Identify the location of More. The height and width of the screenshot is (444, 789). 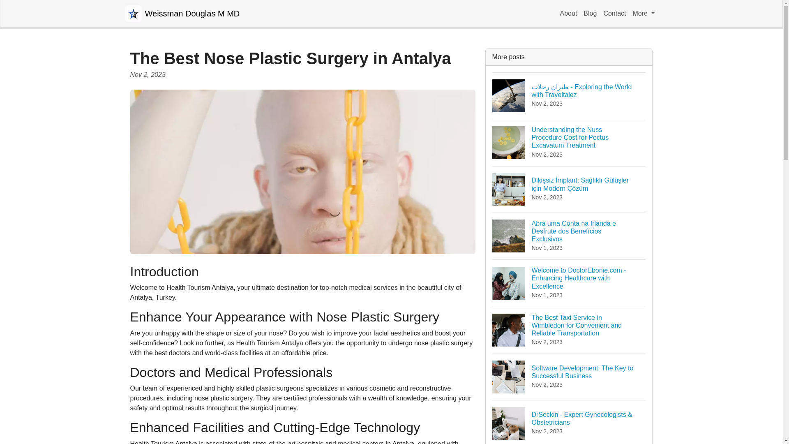
(644, 13).